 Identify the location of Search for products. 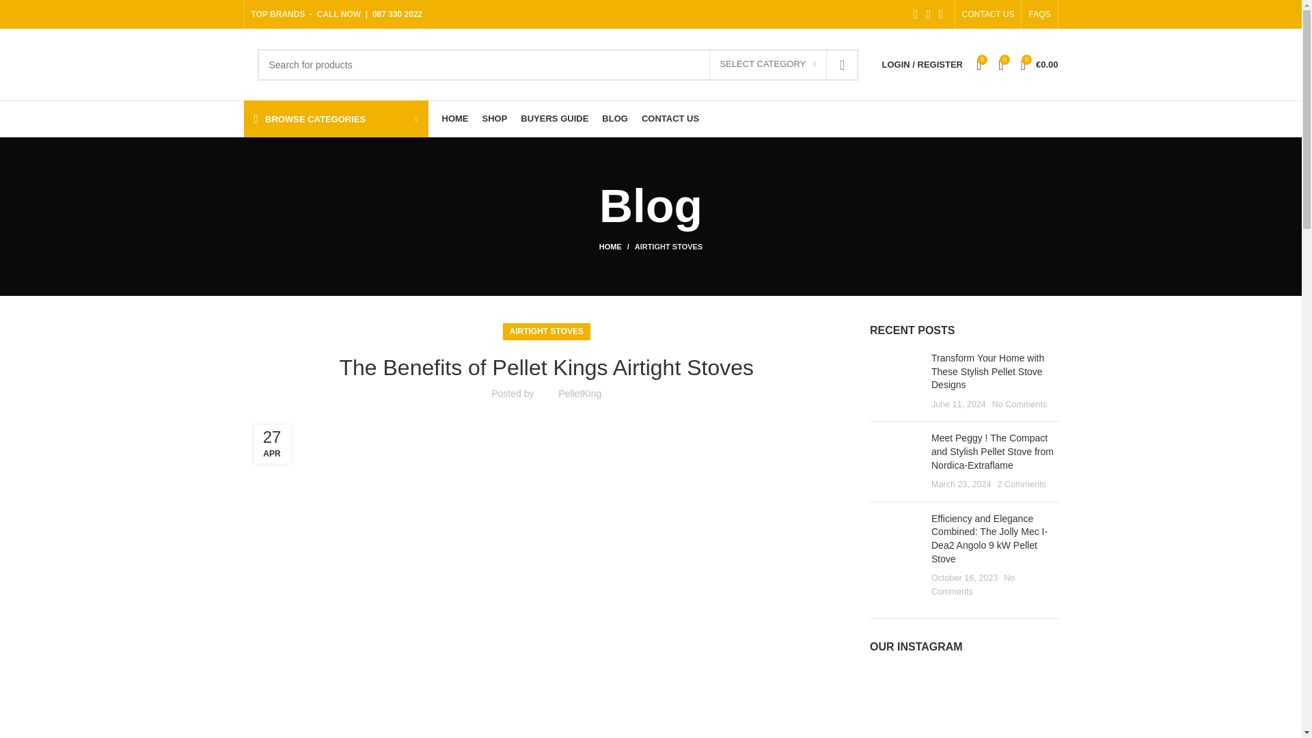
(558, 64).